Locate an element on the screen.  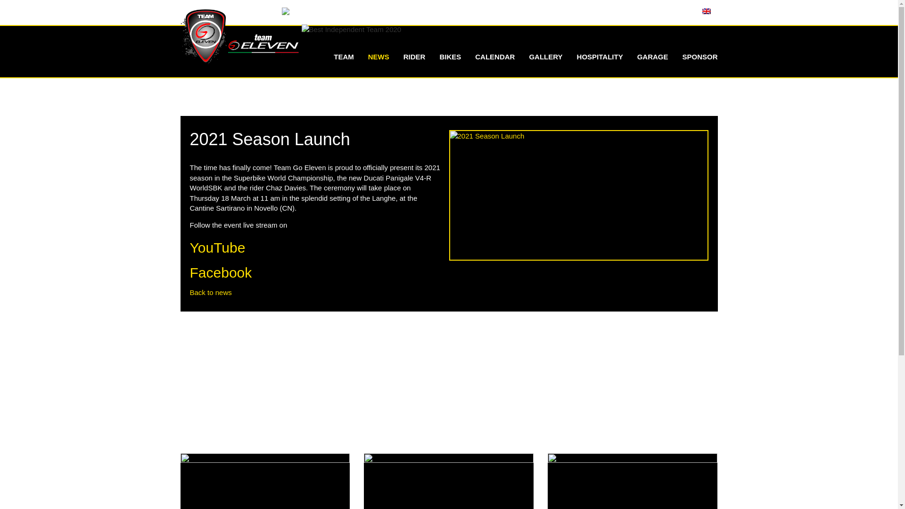
Sponsor is located at coordinates (699, 57).